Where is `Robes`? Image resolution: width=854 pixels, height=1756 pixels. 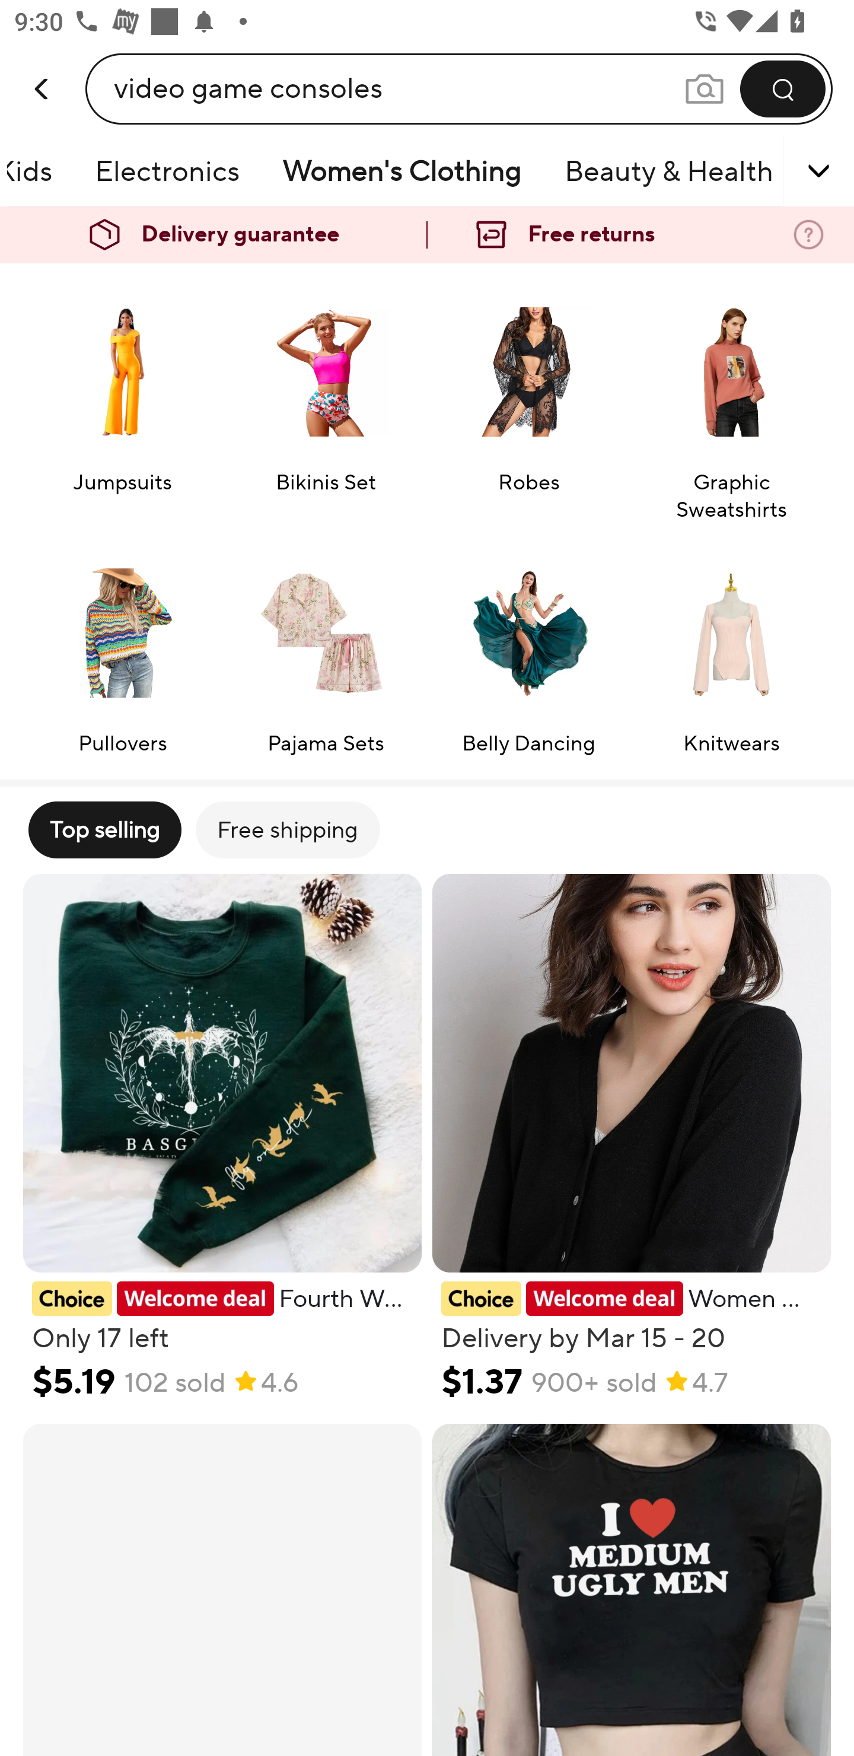 Robes is located at coordinates (528, 401).